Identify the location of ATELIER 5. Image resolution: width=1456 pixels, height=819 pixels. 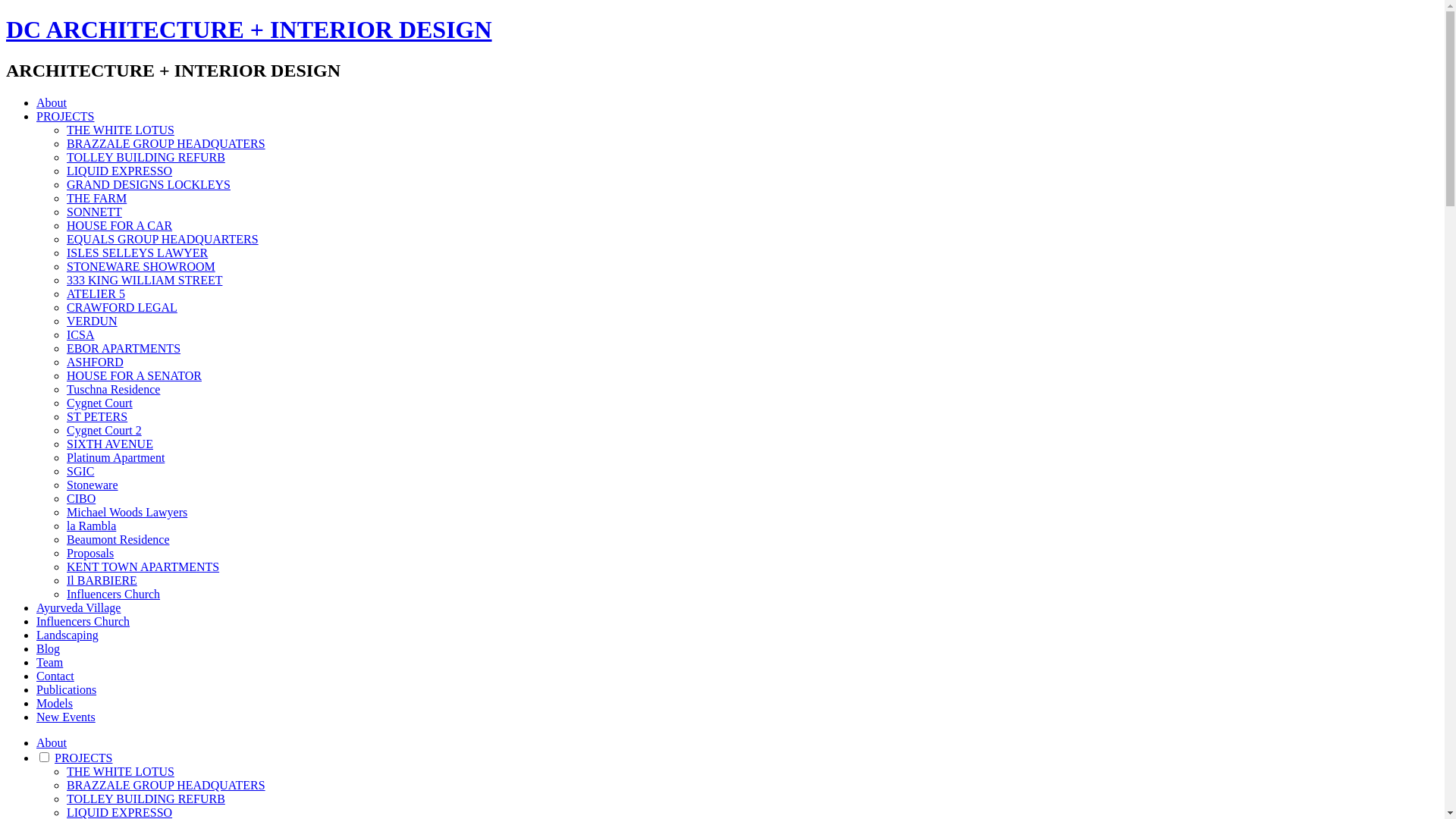
(96, 294).